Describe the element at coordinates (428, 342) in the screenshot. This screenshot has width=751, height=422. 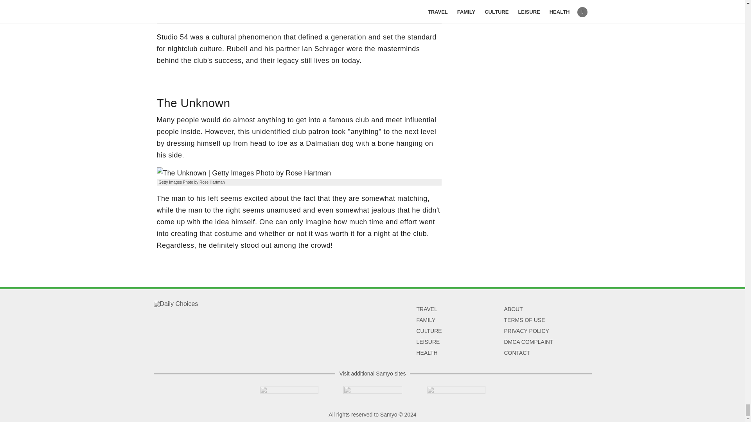
I see `LEISURE` at that location.